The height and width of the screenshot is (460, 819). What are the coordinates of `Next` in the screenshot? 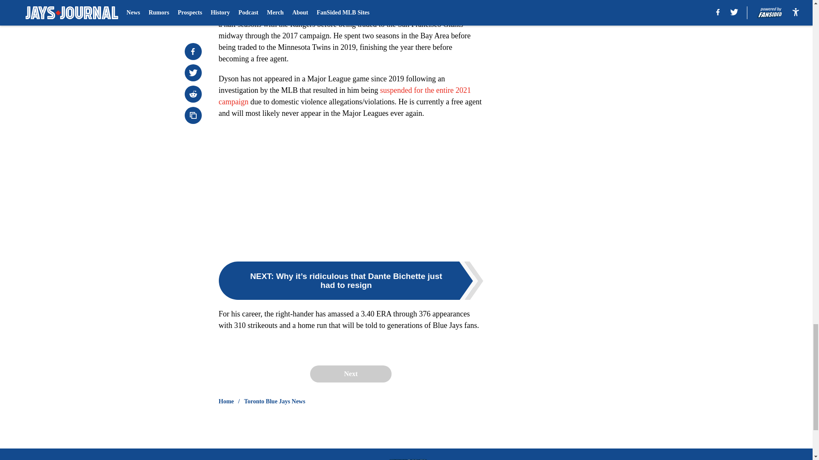 It's located at (350, 374).